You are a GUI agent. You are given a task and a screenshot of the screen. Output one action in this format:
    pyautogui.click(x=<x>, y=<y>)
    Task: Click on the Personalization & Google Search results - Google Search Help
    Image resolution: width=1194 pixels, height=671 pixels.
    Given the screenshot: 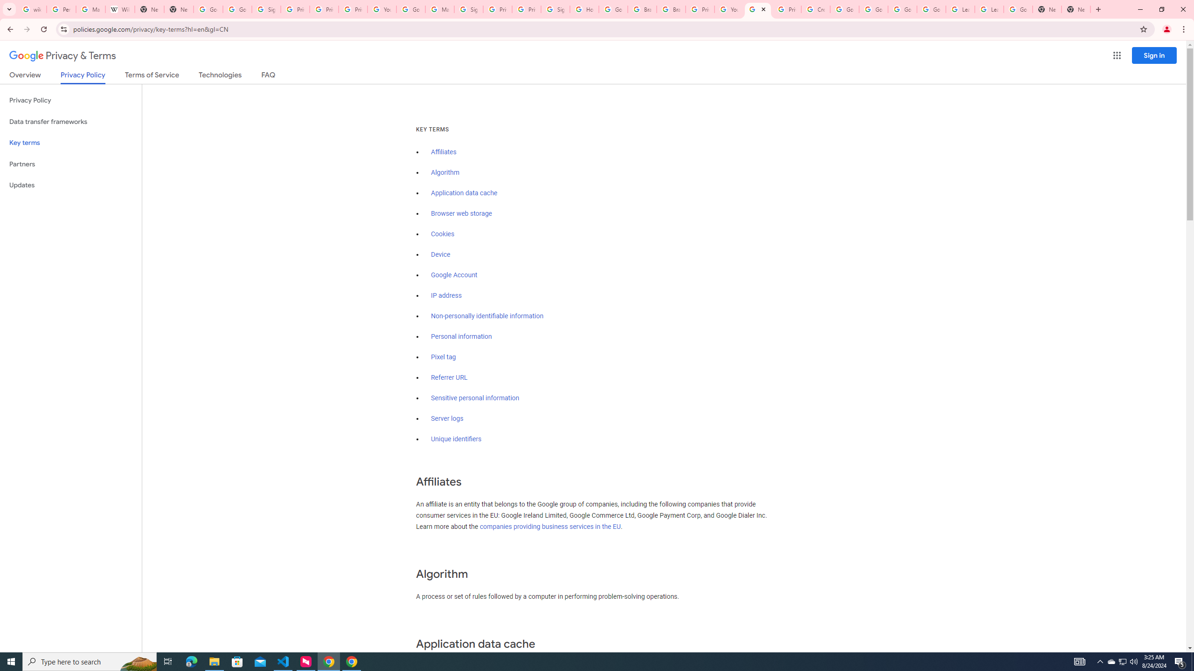 What is the action you would take?
    pyautogui.click(x=62, y=9)
    